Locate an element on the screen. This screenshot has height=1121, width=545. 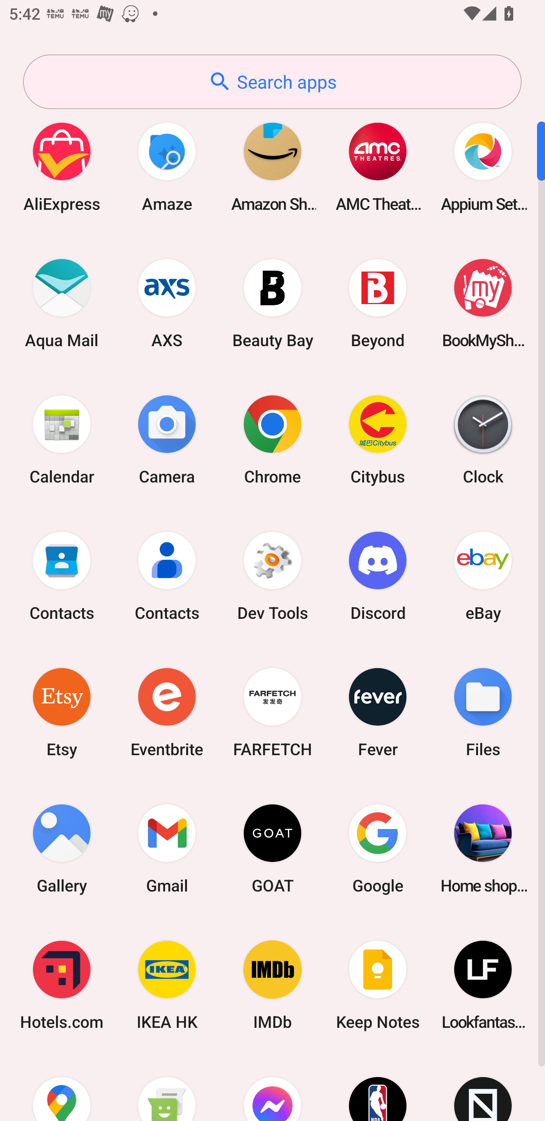
Amaze is located at coordinates (167, 167).